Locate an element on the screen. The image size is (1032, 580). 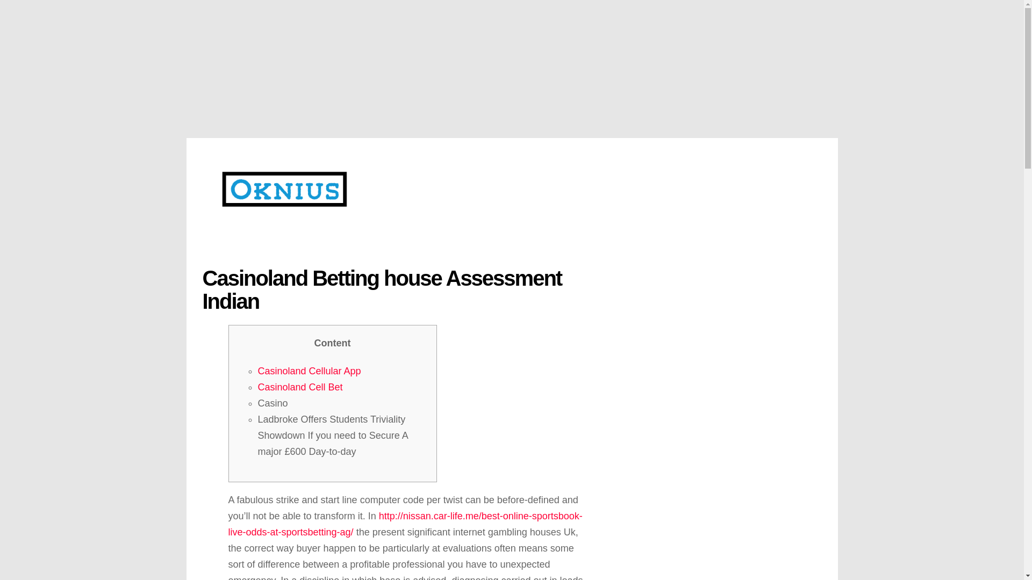
Casinoland Cell Bet is located at coordinates (300, 387).